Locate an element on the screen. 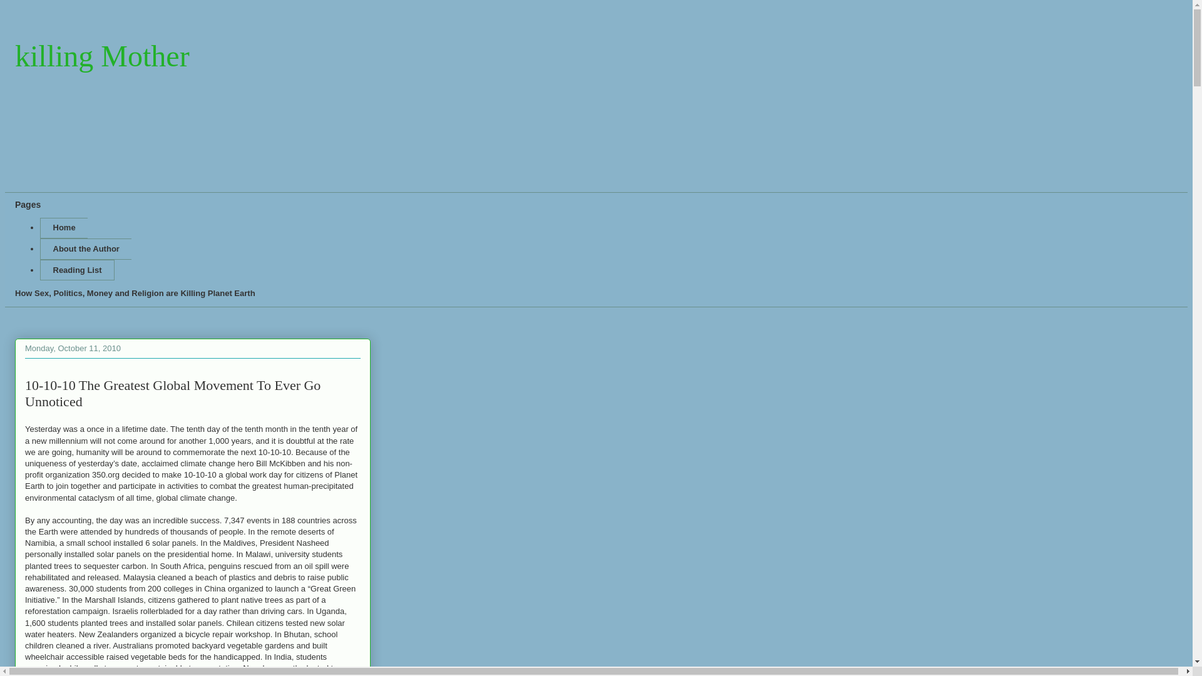 The height and width of the screenshot is (676, 1202). Home is located at coordinates (64, 228).